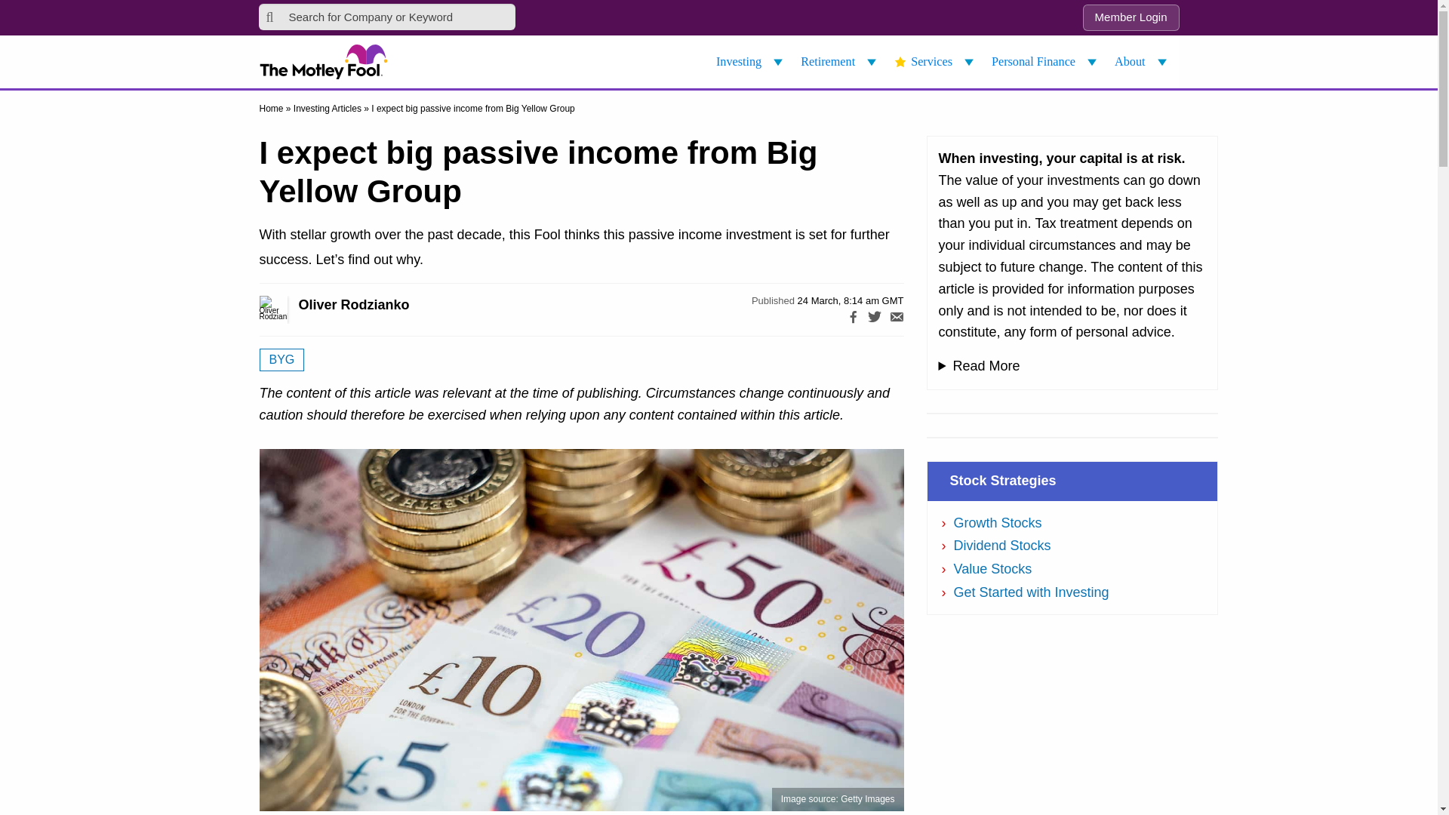 The image size is (1449, 815). I want to click on Member Login, so click(1131, 18).